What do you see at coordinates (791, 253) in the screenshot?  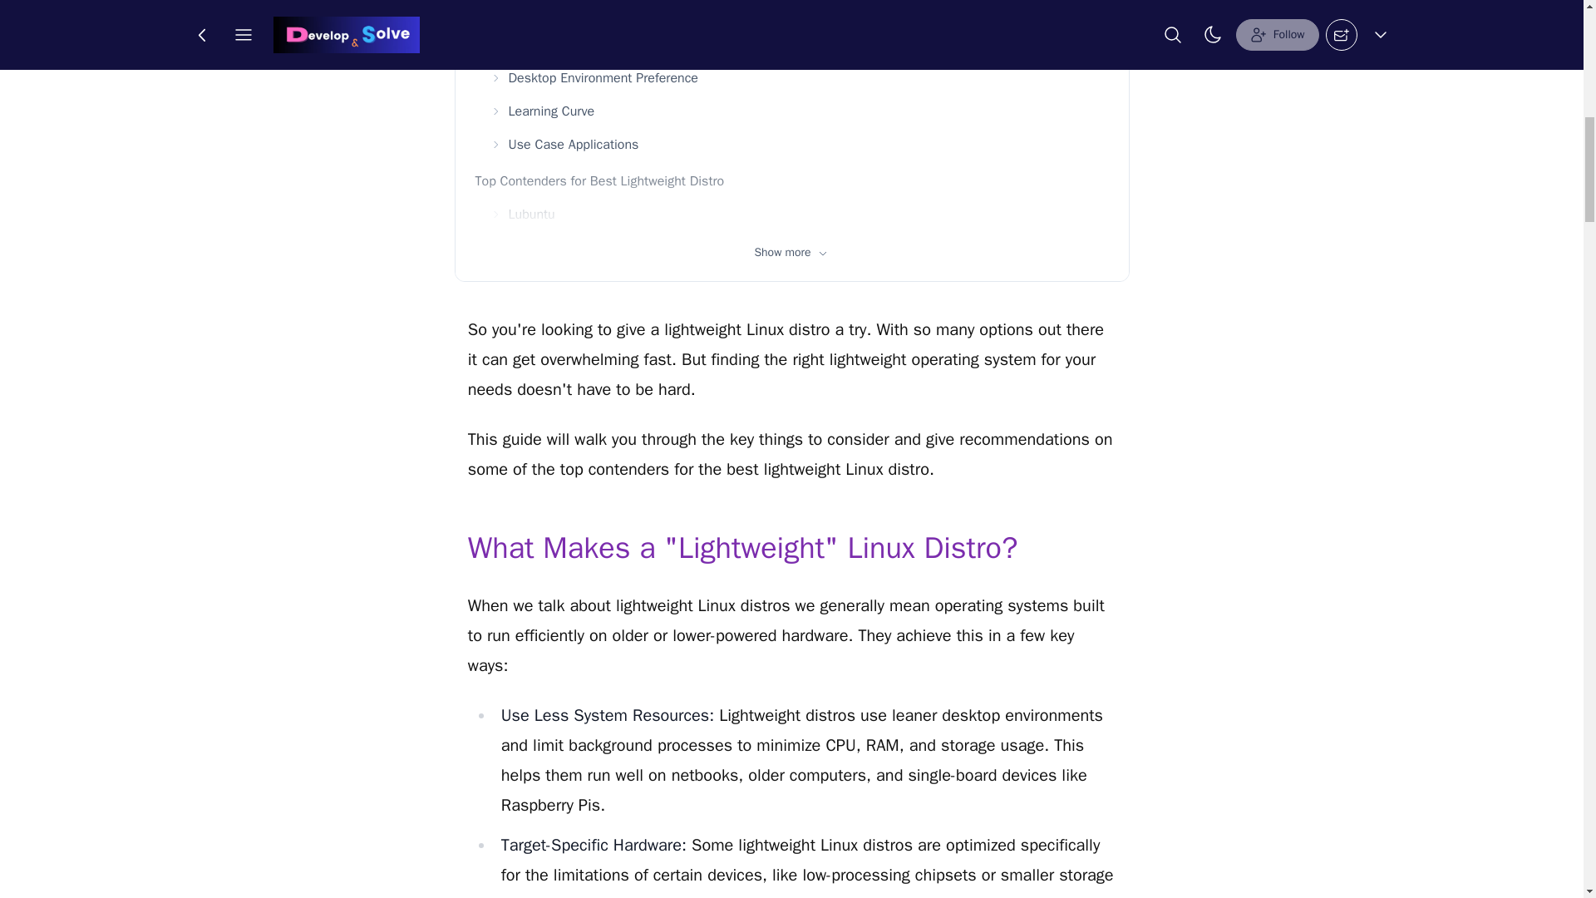 I see `Show more` at bounding box center [791, 253].